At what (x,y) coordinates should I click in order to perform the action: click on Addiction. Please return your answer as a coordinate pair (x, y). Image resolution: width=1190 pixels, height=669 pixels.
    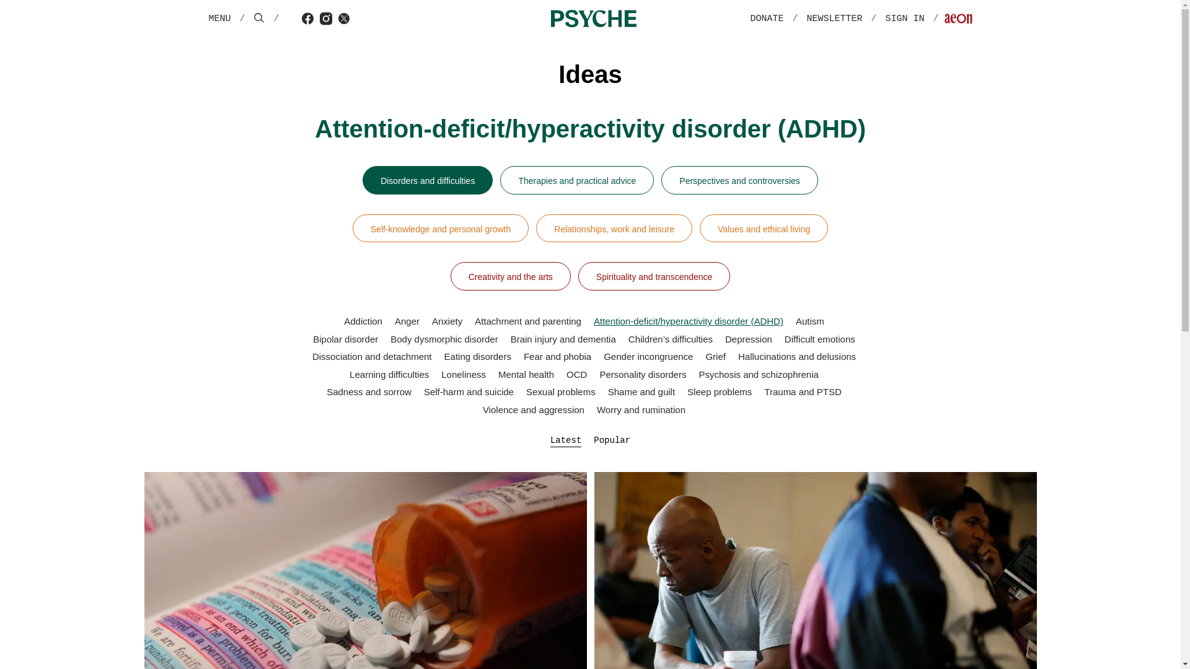
    Looking at the image, I should click on (363, 321).